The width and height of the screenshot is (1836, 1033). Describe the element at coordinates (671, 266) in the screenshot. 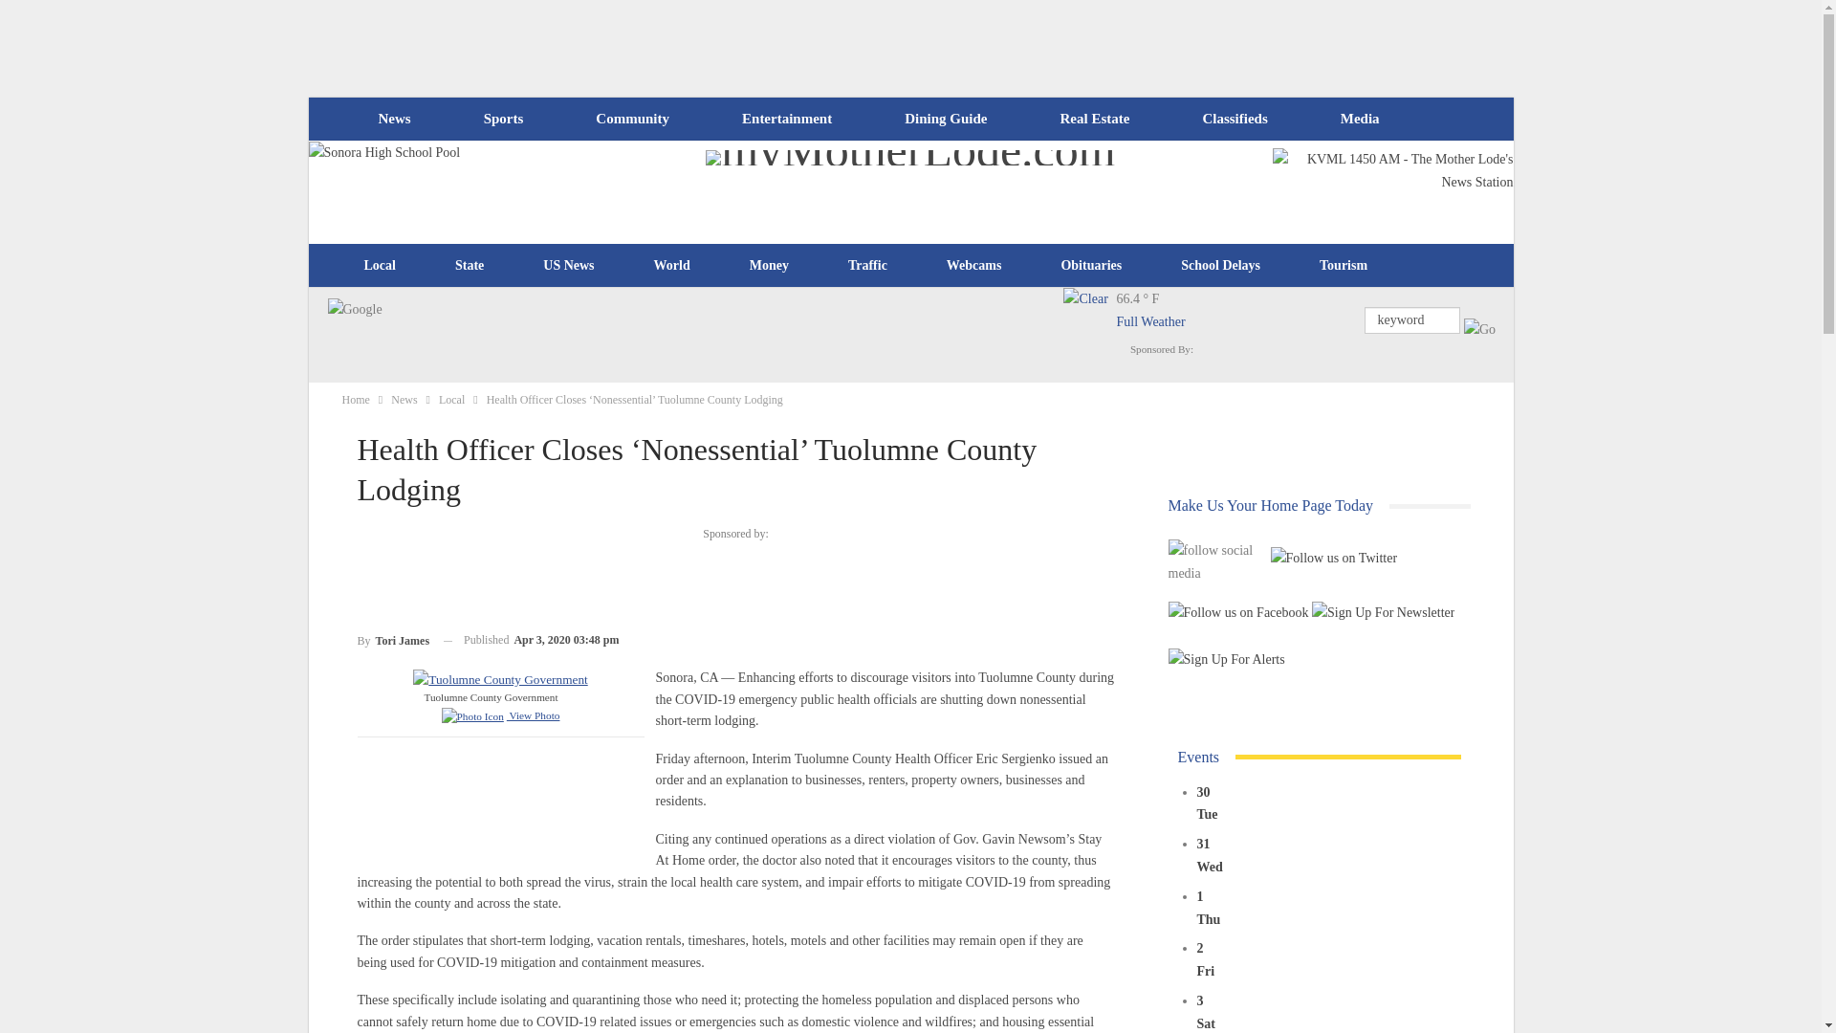

I see `World` at that location.